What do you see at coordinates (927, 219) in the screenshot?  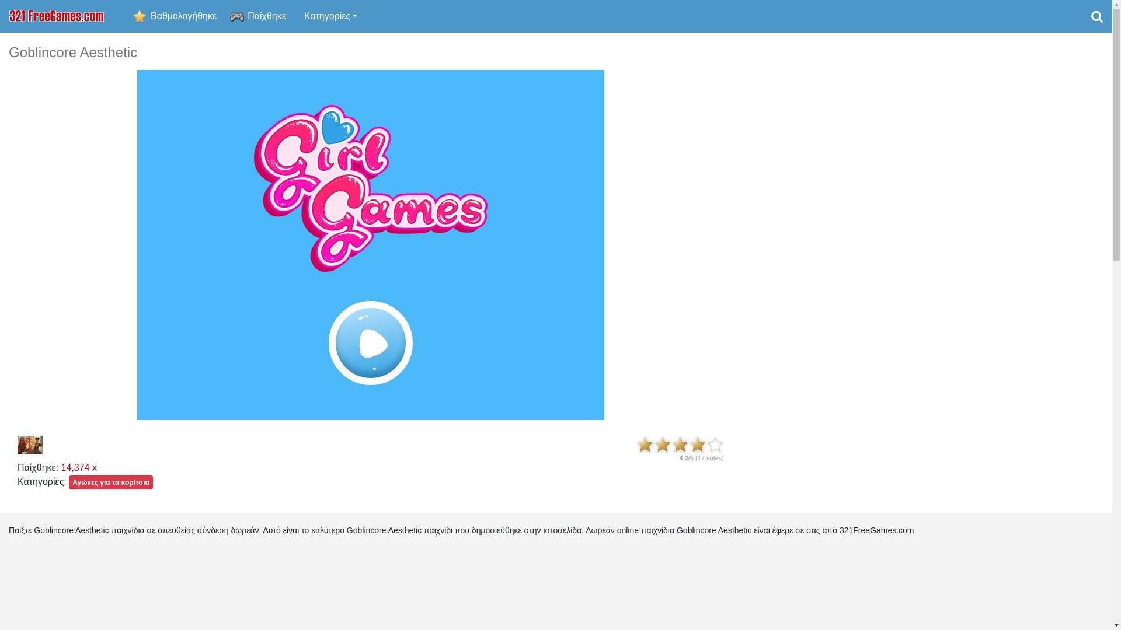 I see `Advertisement` at bounding box center [927, 219].